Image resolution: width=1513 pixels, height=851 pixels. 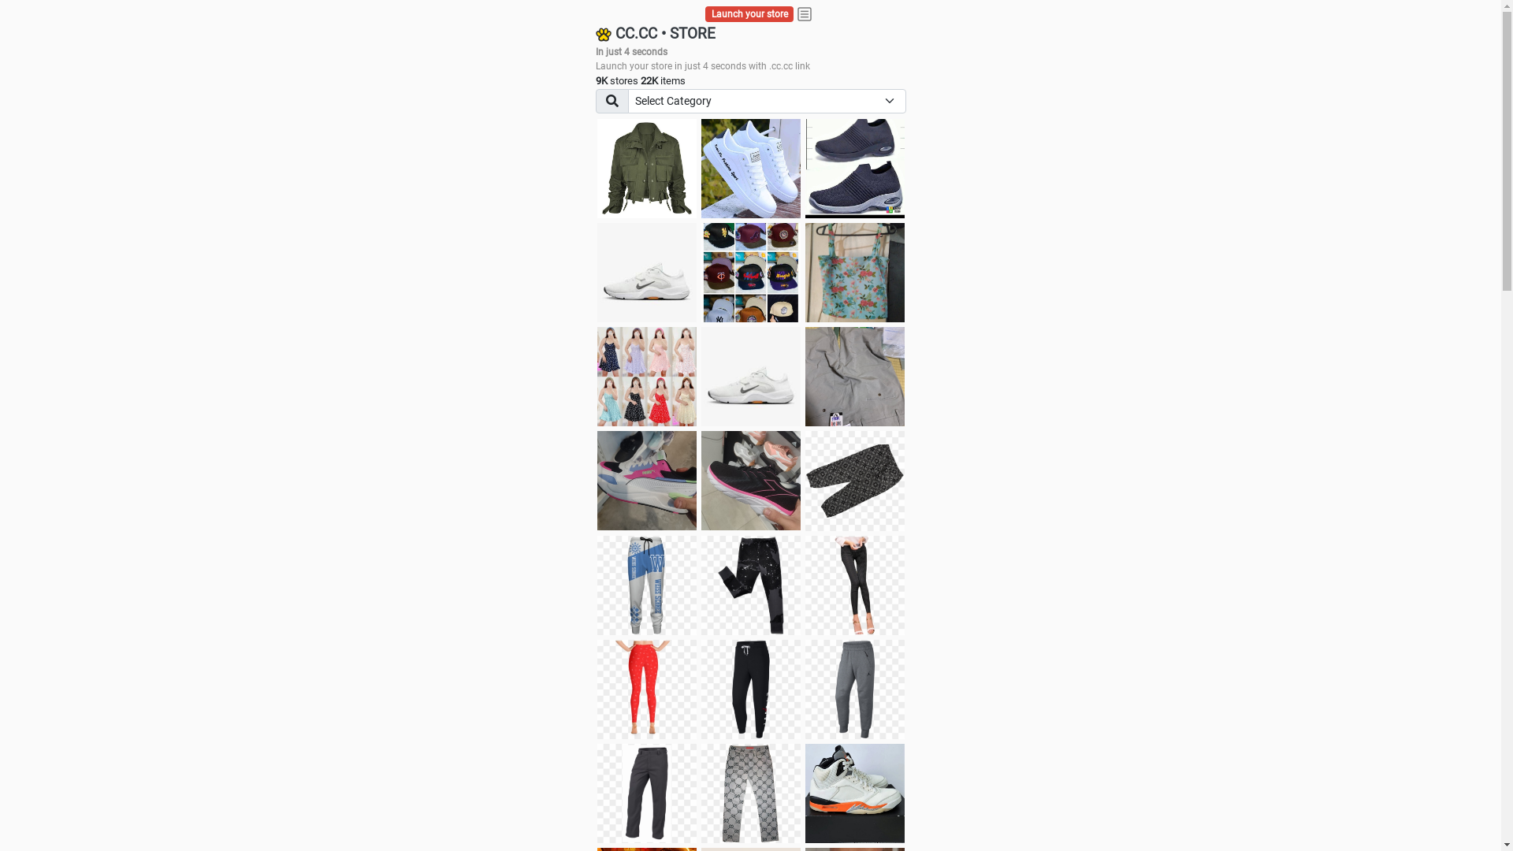 What do you see at coordinates (855, 169) in the screenshot?
I see `shoes for boys` at bounding box center [855, 169].